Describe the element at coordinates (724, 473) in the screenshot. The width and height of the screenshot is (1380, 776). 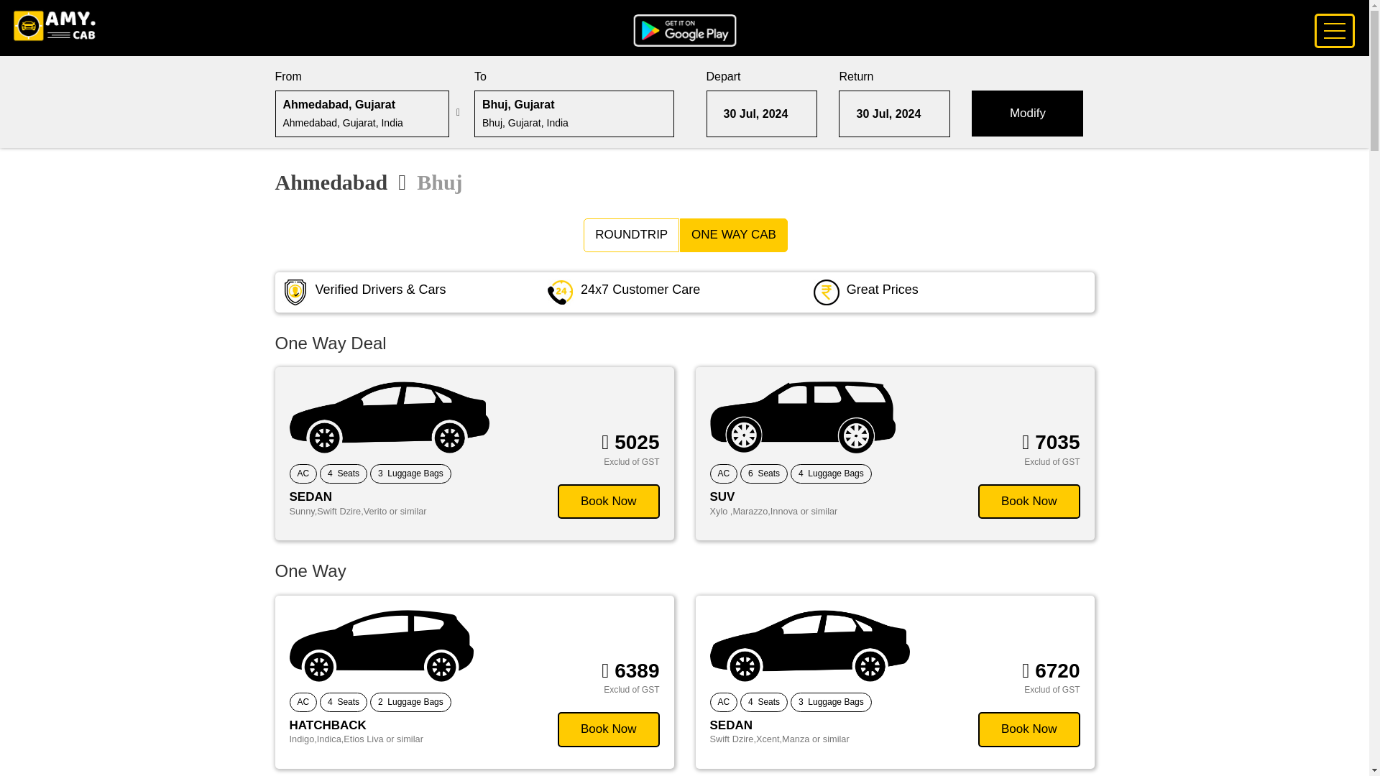
I see `AC` at that location.